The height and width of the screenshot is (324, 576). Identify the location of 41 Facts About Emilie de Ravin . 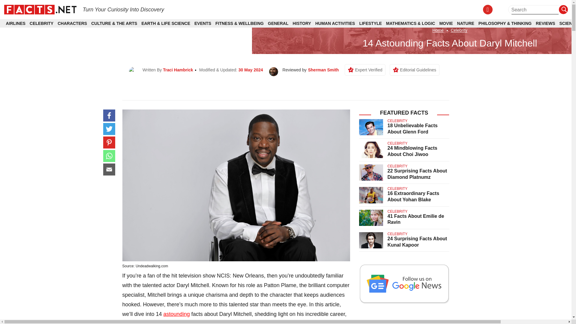
(416, 219).